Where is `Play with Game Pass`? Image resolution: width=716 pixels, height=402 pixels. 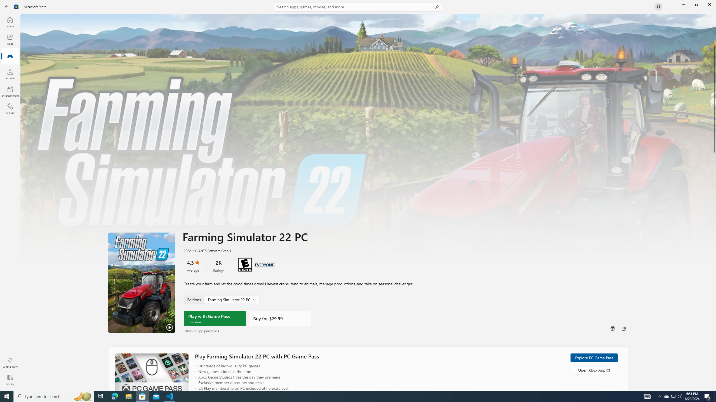 Play with Game Pass is located at coordinates (215, 319).